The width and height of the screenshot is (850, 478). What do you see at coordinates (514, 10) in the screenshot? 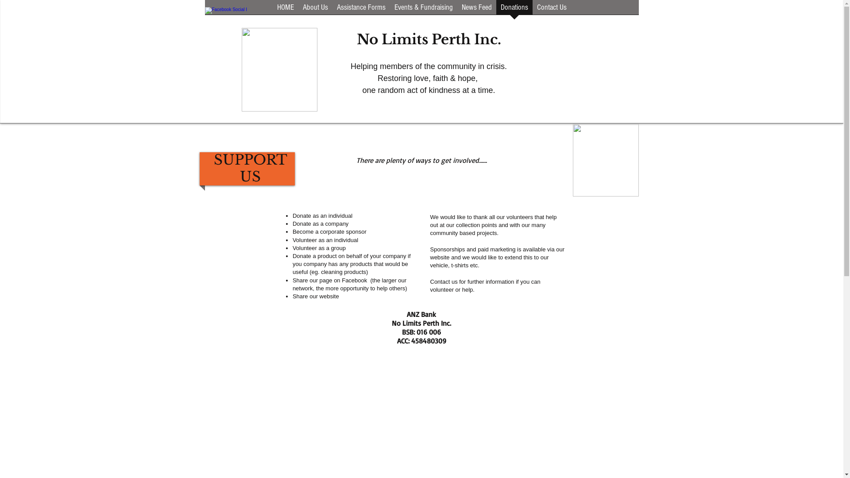
I see `Donations` at bounding box center [514, 10].